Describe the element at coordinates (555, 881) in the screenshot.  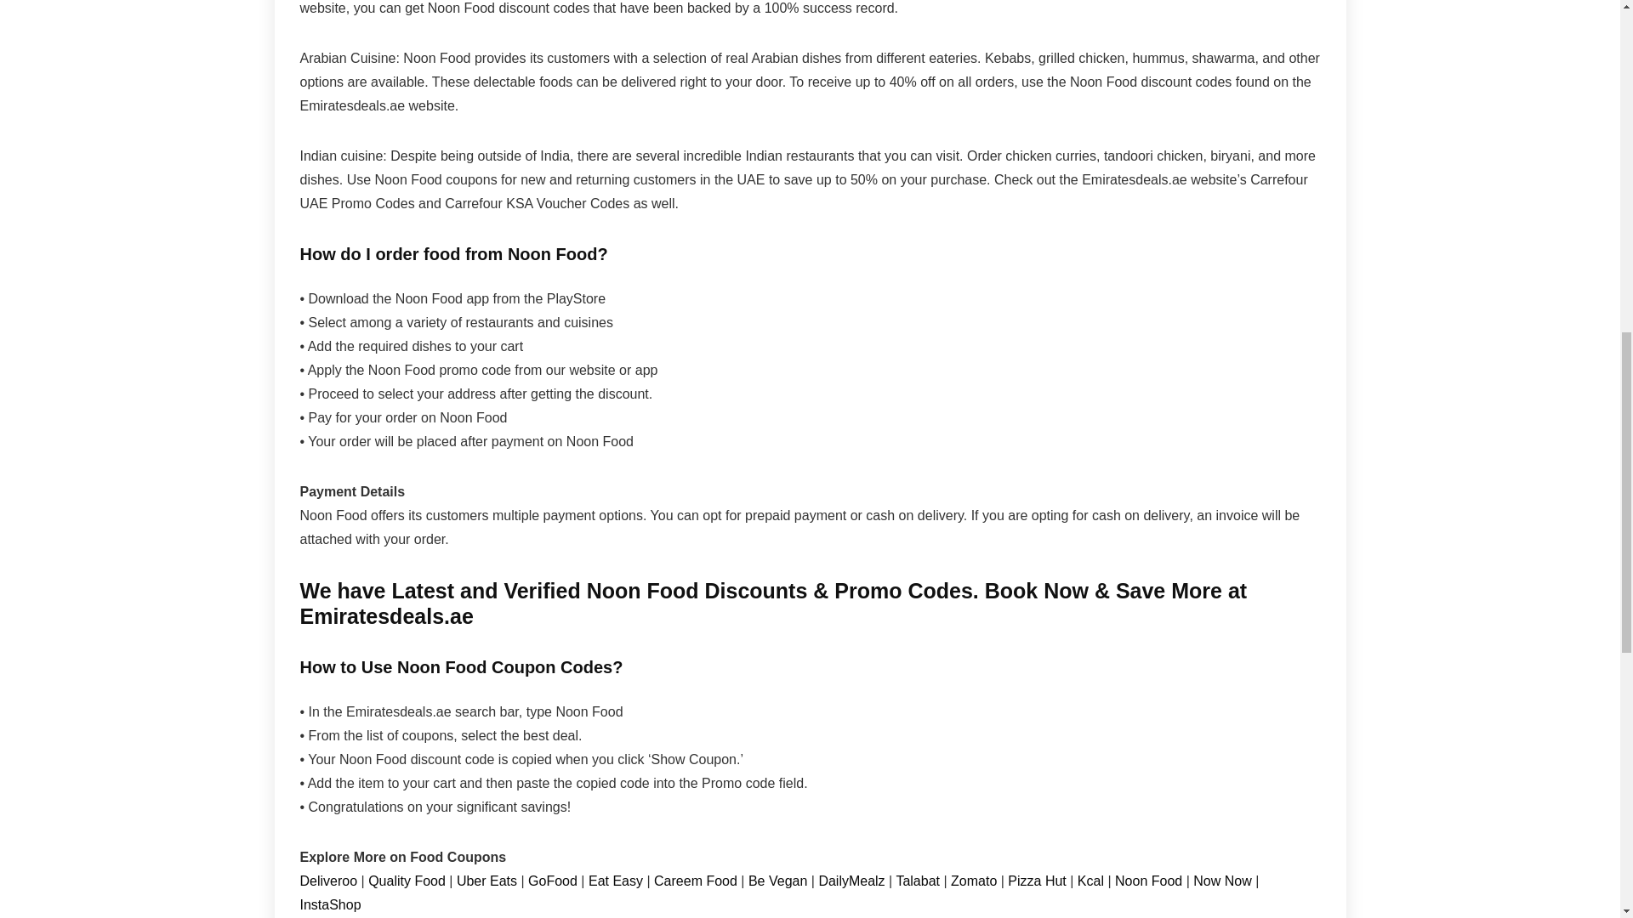
I see `GoFood` at that location.